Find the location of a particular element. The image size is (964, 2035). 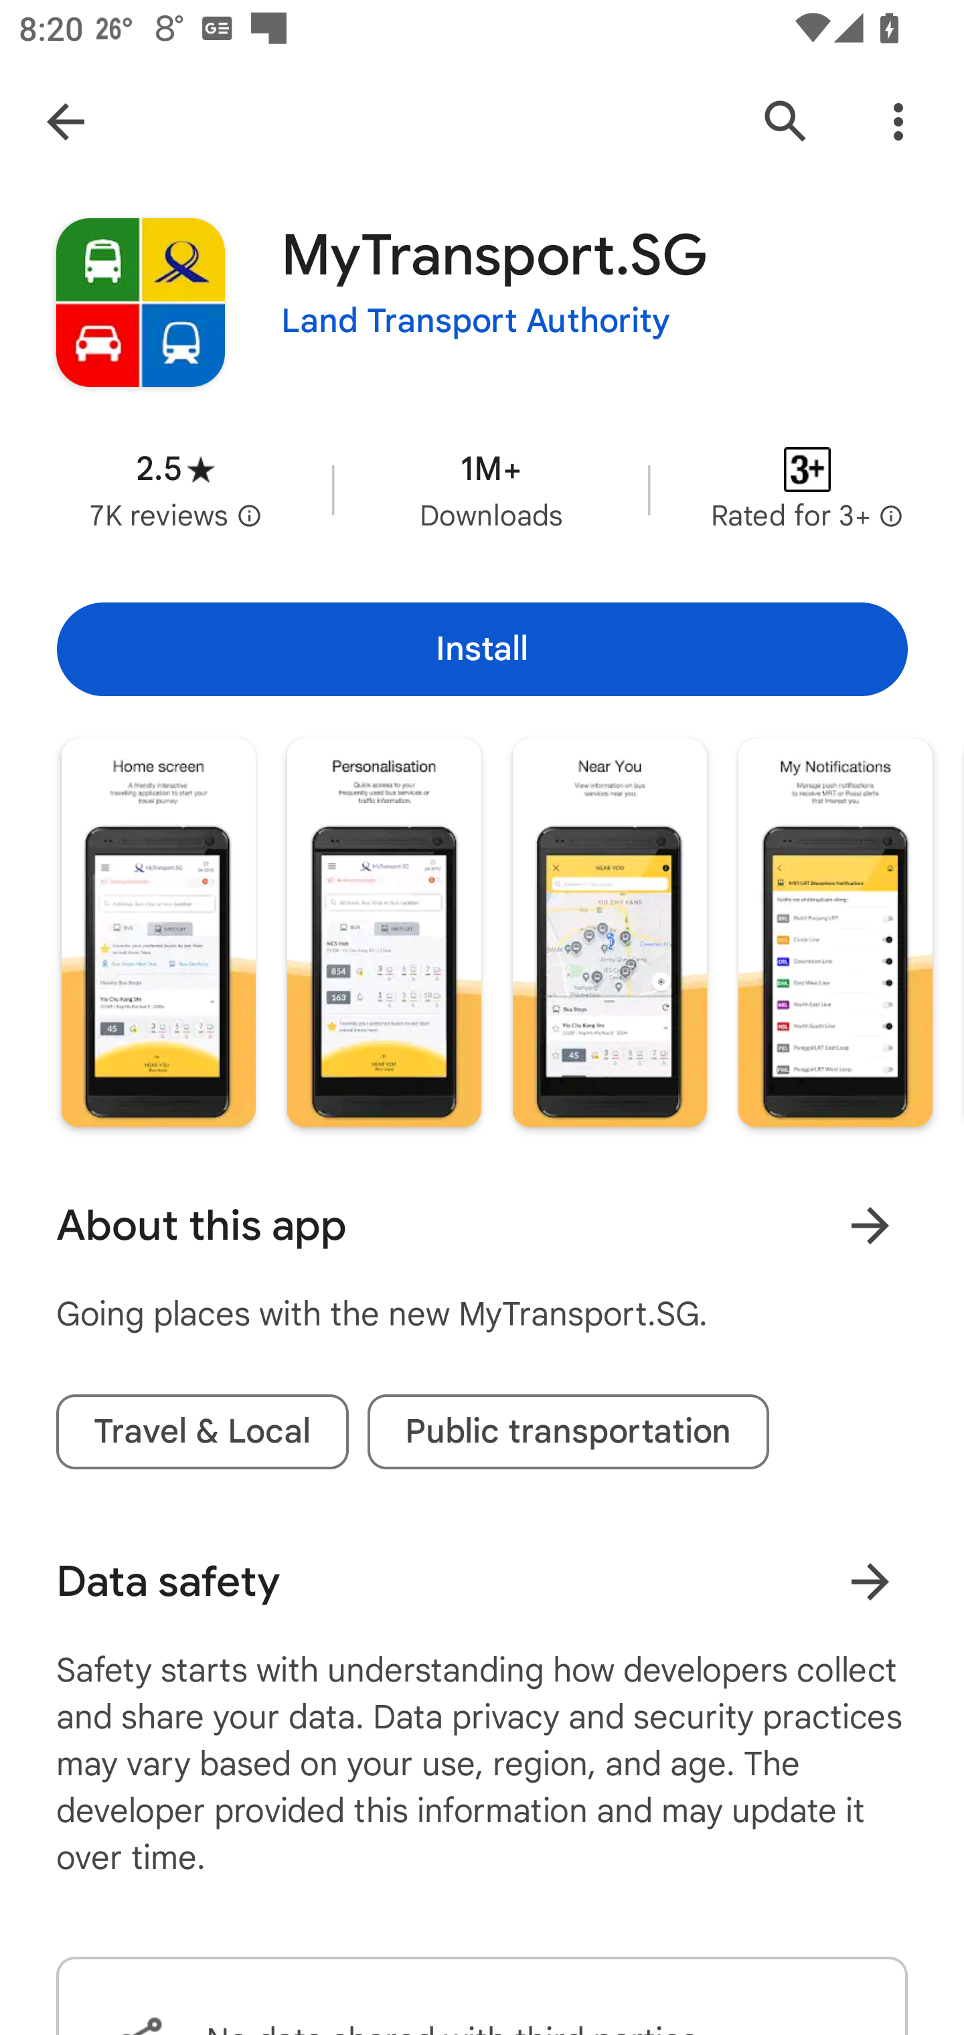

About this app Learn more About this app is located at coordinates (482, 1226).